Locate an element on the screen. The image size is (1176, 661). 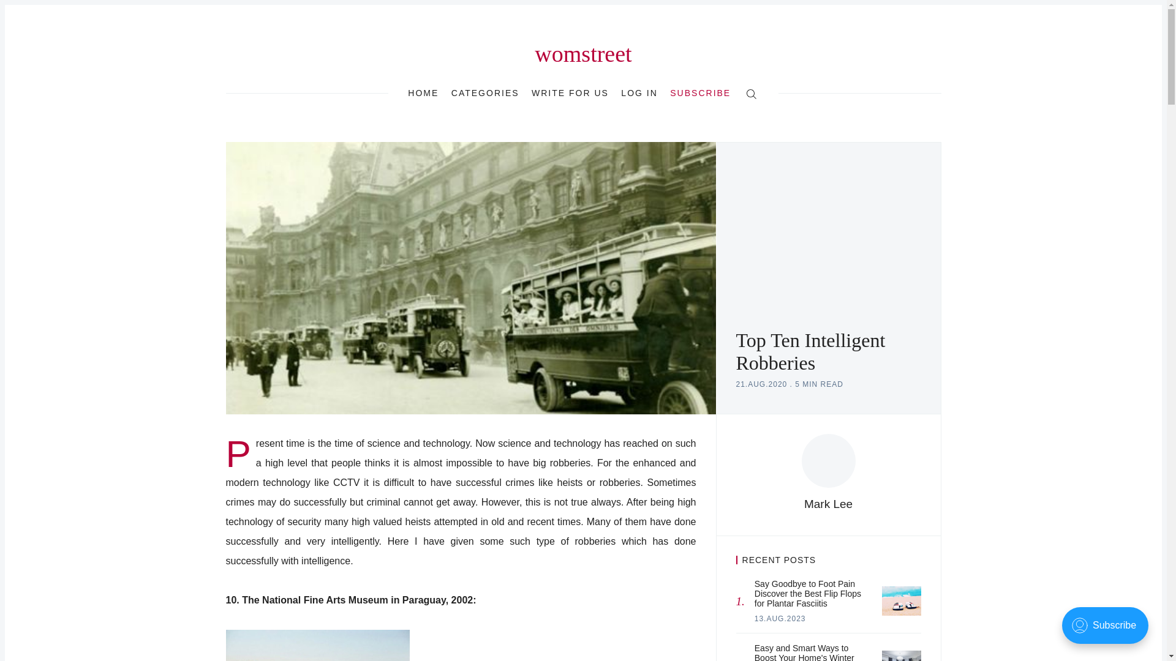
SUBSCRIBE is located at coordinates (700, 92).